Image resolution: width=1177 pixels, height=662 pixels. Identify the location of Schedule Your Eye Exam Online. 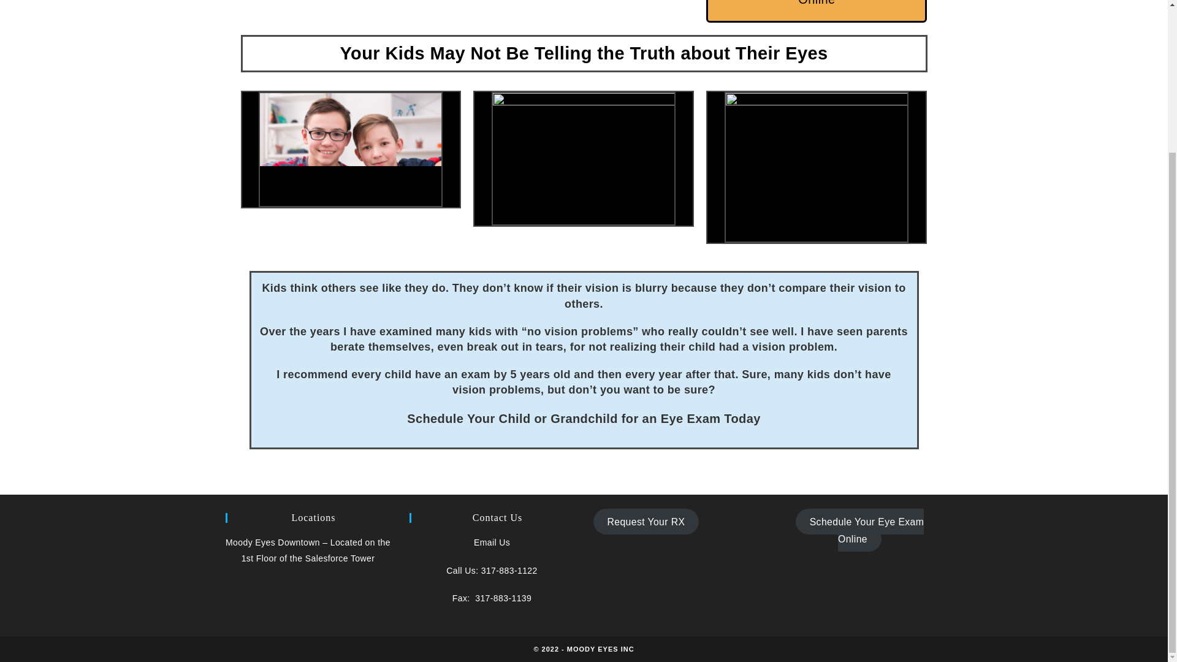
(859, 530).